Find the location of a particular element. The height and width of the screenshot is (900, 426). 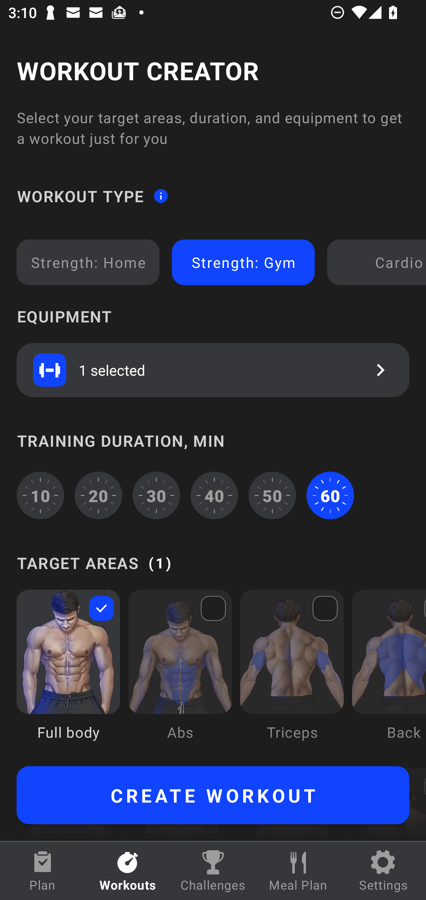

Abs is located at coordinates (180, 673).